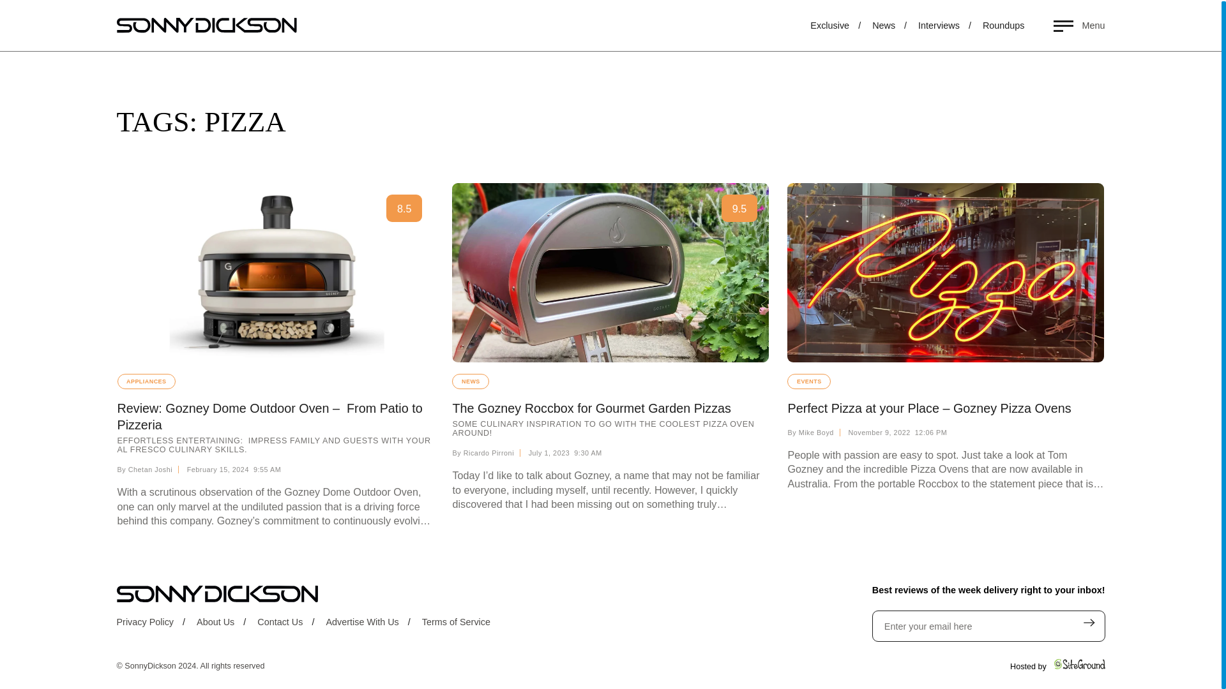 This screenshot has width=1226, height=689. I want to click on Roundups, so click(1109, 26).